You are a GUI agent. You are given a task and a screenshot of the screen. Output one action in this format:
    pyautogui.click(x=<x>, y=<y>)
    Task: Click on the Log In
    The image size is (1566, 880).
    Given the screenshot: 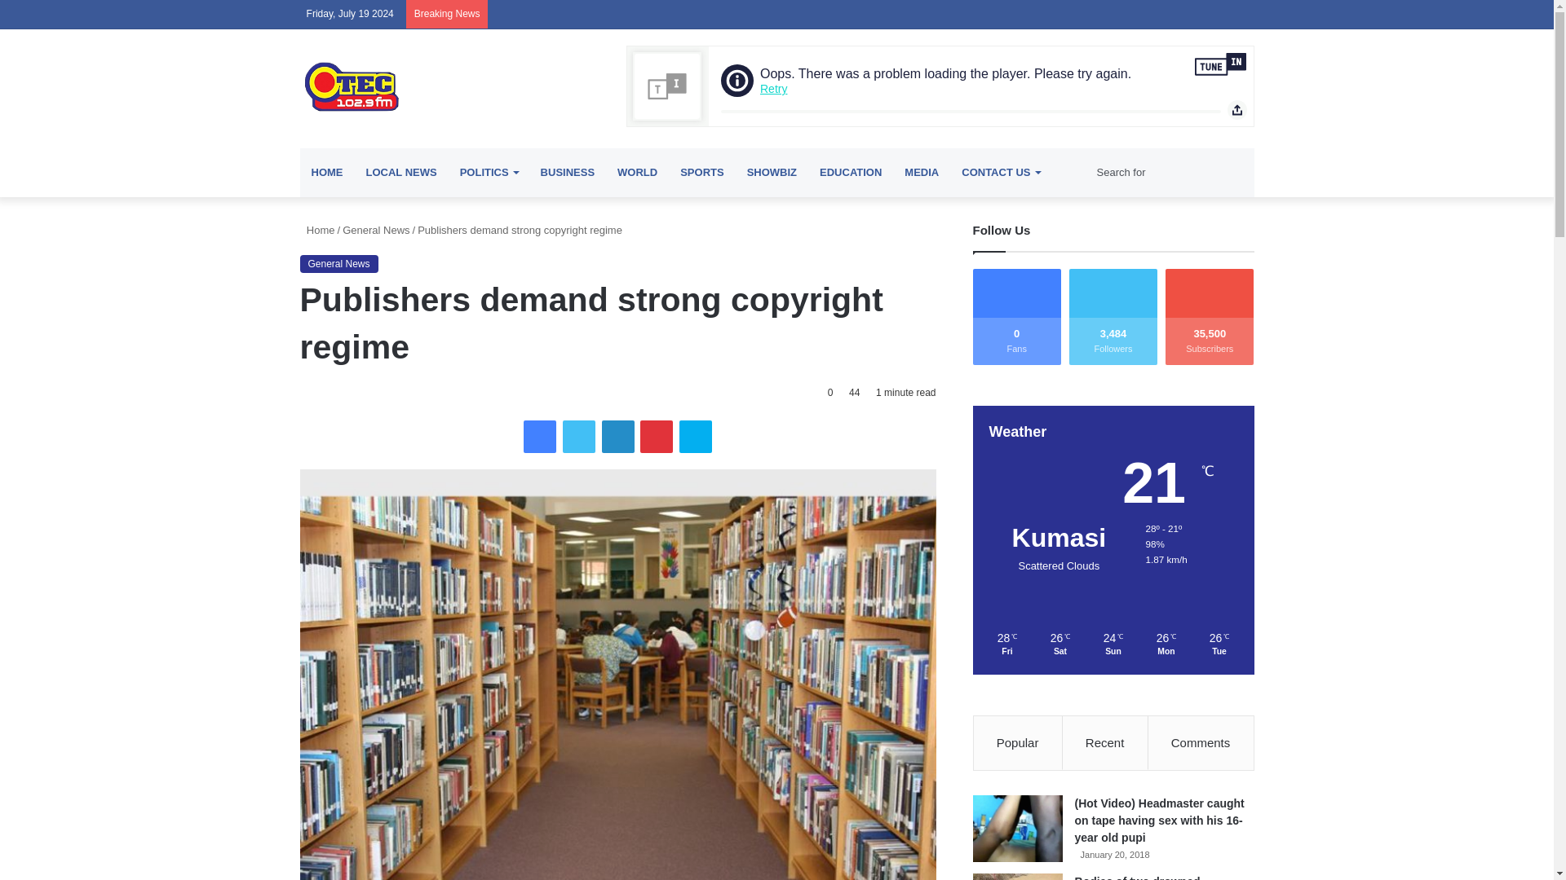 What is the action you would take?
    pyautogui.click(x=1192, y=14)
    